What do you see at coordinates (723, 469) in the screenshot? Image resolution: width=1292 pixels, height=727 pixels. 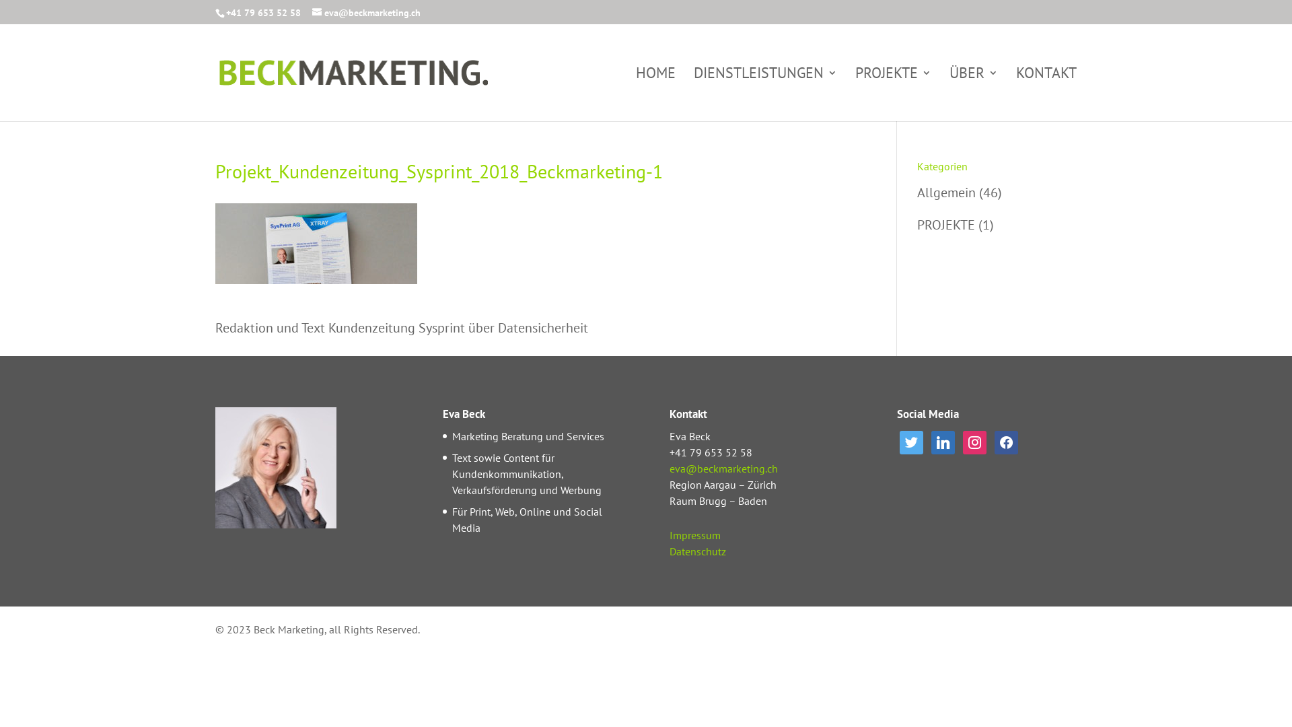 I see `eva@beckmarketing.ch` at bounding box center [723, 469].